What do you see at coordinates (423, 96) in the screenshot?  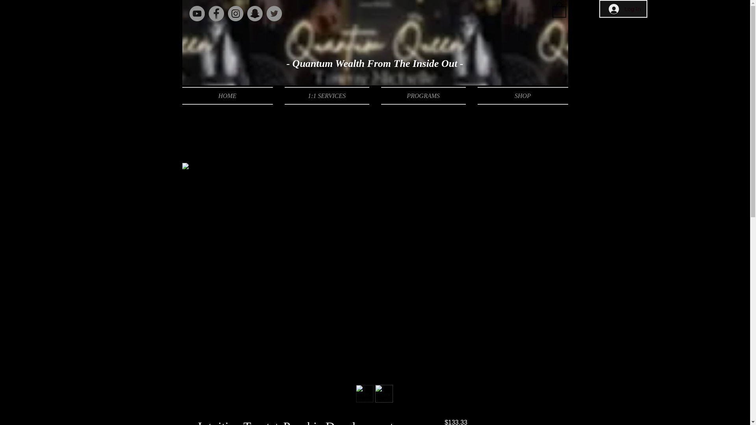 I see `PROGRAMS` at bounding box center [423, 96].